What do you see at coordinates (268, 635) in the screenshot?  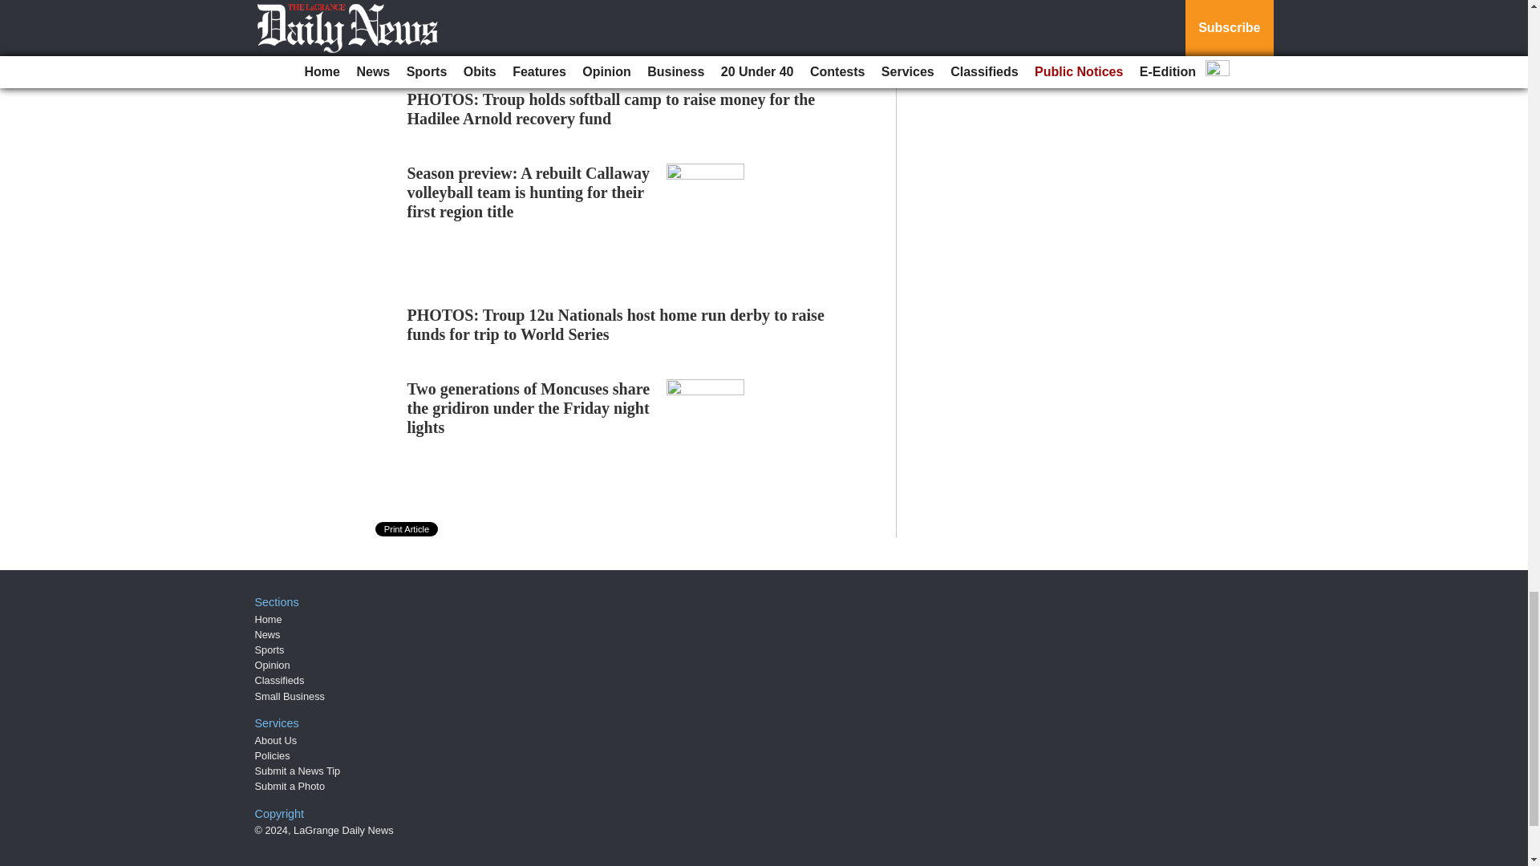 I see `News` at bounding box center [268, 635].